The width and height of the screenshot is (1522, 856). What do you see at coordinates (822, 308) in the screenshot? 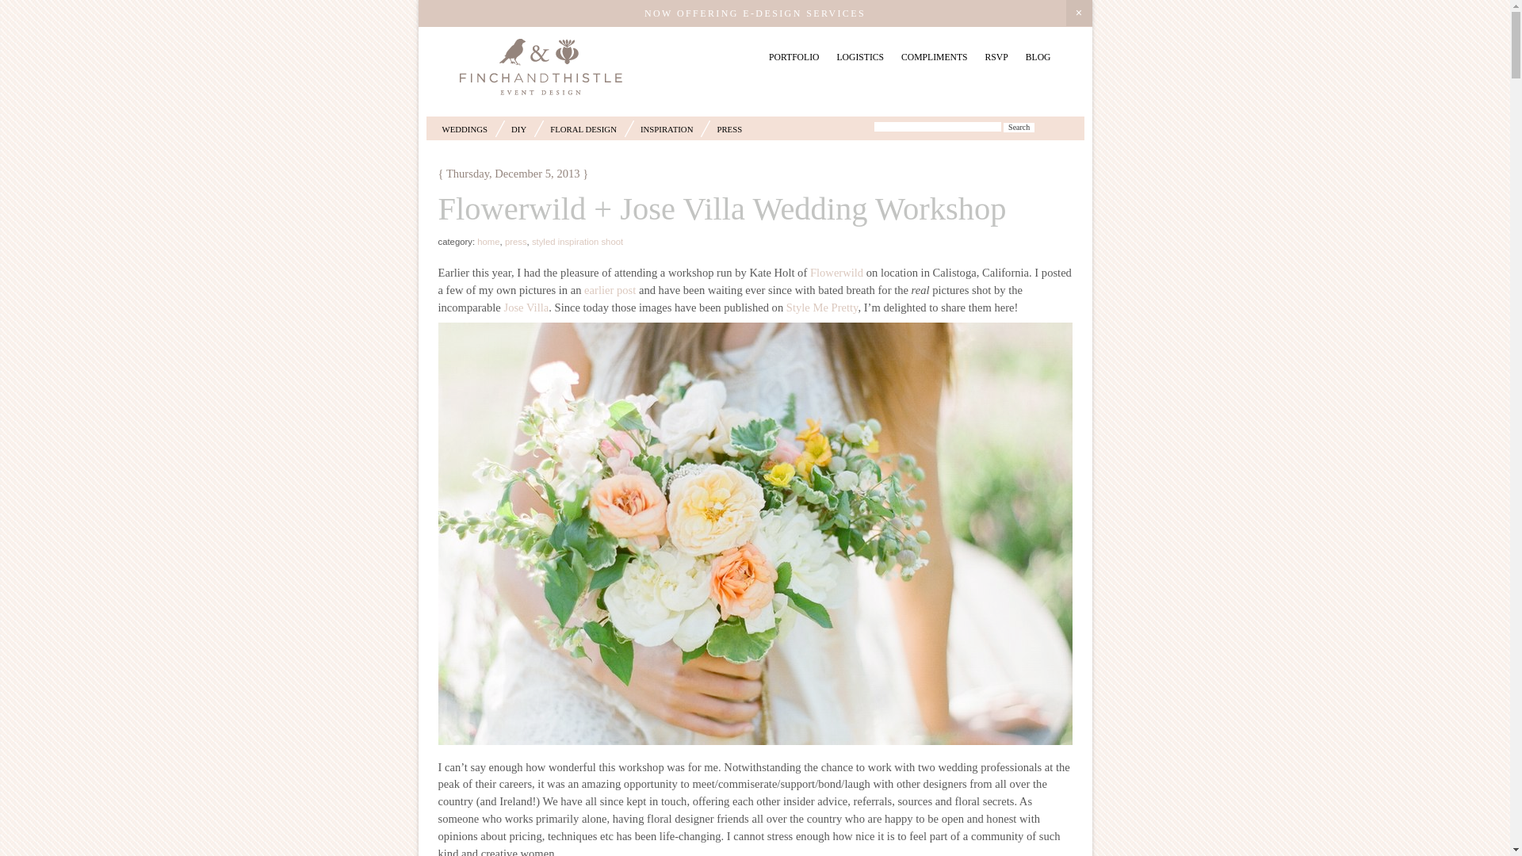
I see `Style Me Pretty` at bounding box center [822, 308].